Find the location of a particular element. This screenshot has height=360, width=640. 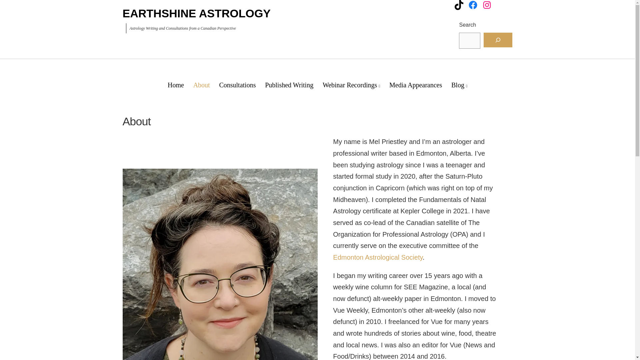

EARTHSHINE ASTROLOGY is located at coordinates (197, 13).